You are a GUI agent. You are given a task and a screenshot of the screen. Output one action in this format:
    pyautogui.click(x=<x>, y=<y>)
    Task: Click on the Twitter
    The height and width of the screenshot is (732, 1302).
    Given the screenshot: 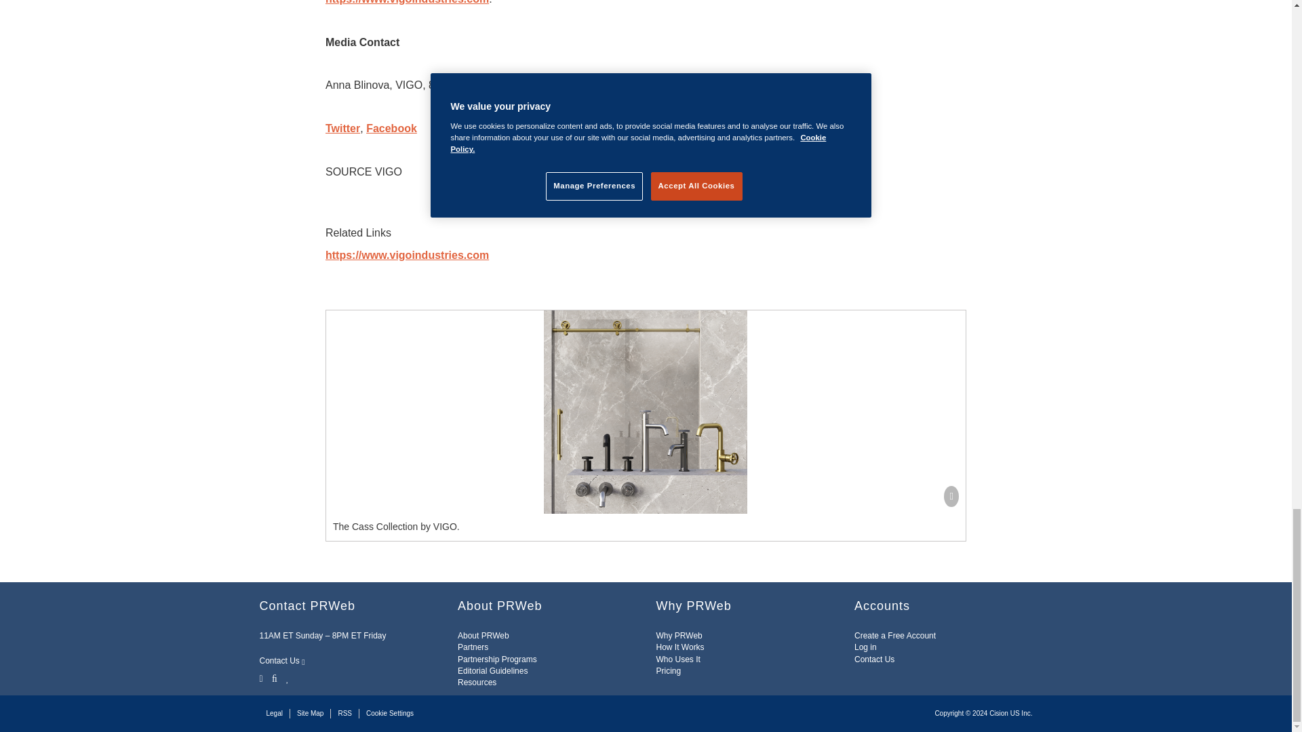 What is the action you would take?
    pyautogui.click(x=262, y=678)
    